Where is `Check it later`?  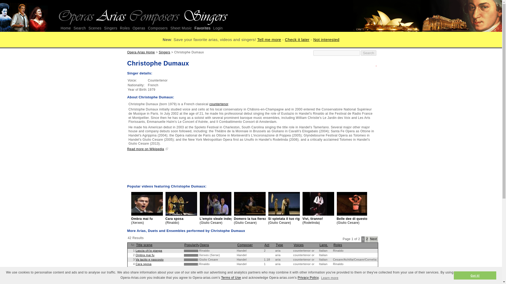 Check it later is located at coordinates (297, 39).